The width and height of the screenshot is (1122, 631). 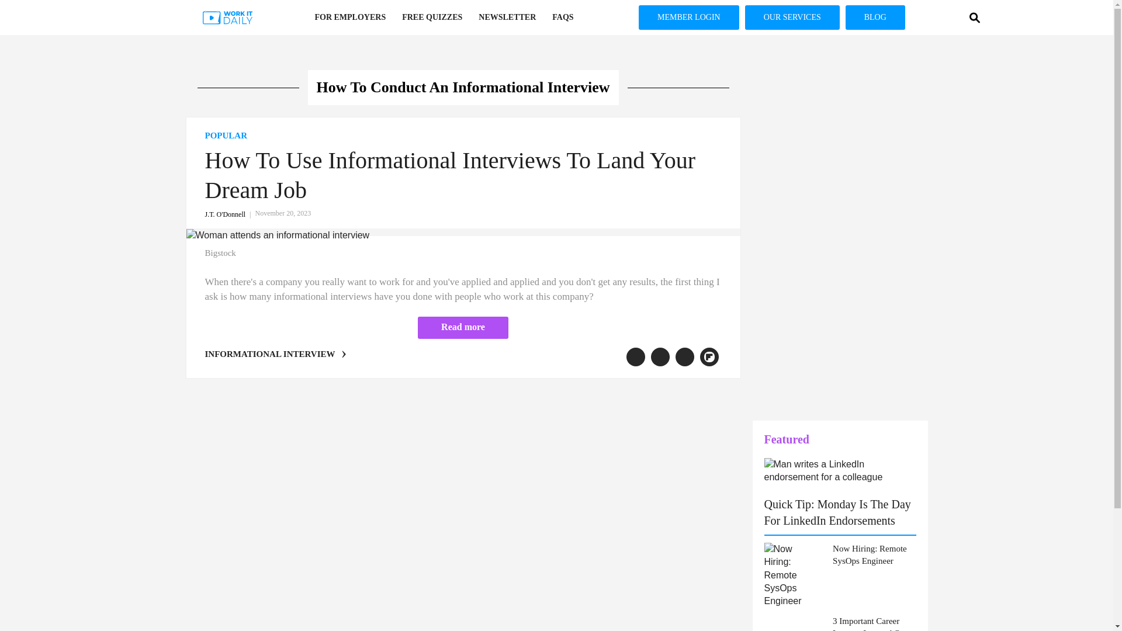 What do you see at coordinates (349, 18) in the screenshot?
I see `FOR EMPLOYERS` at bounding box center [349, 18].